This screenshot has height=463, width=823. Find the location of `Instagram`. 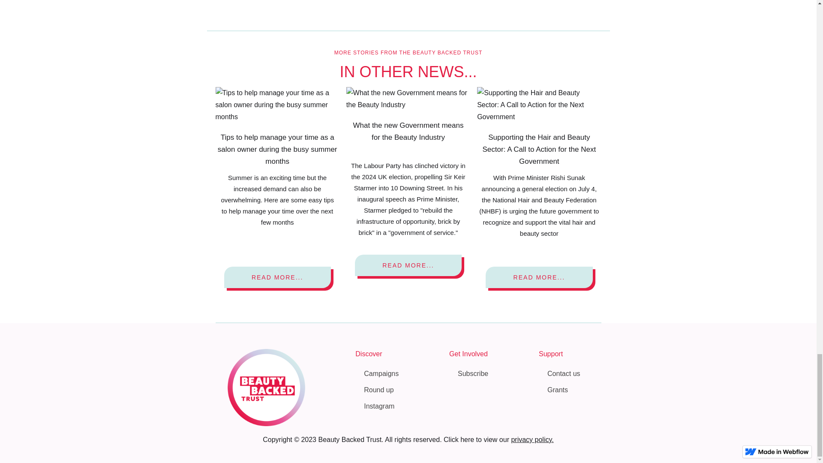

Instagram is located at coordinates (381, 406).